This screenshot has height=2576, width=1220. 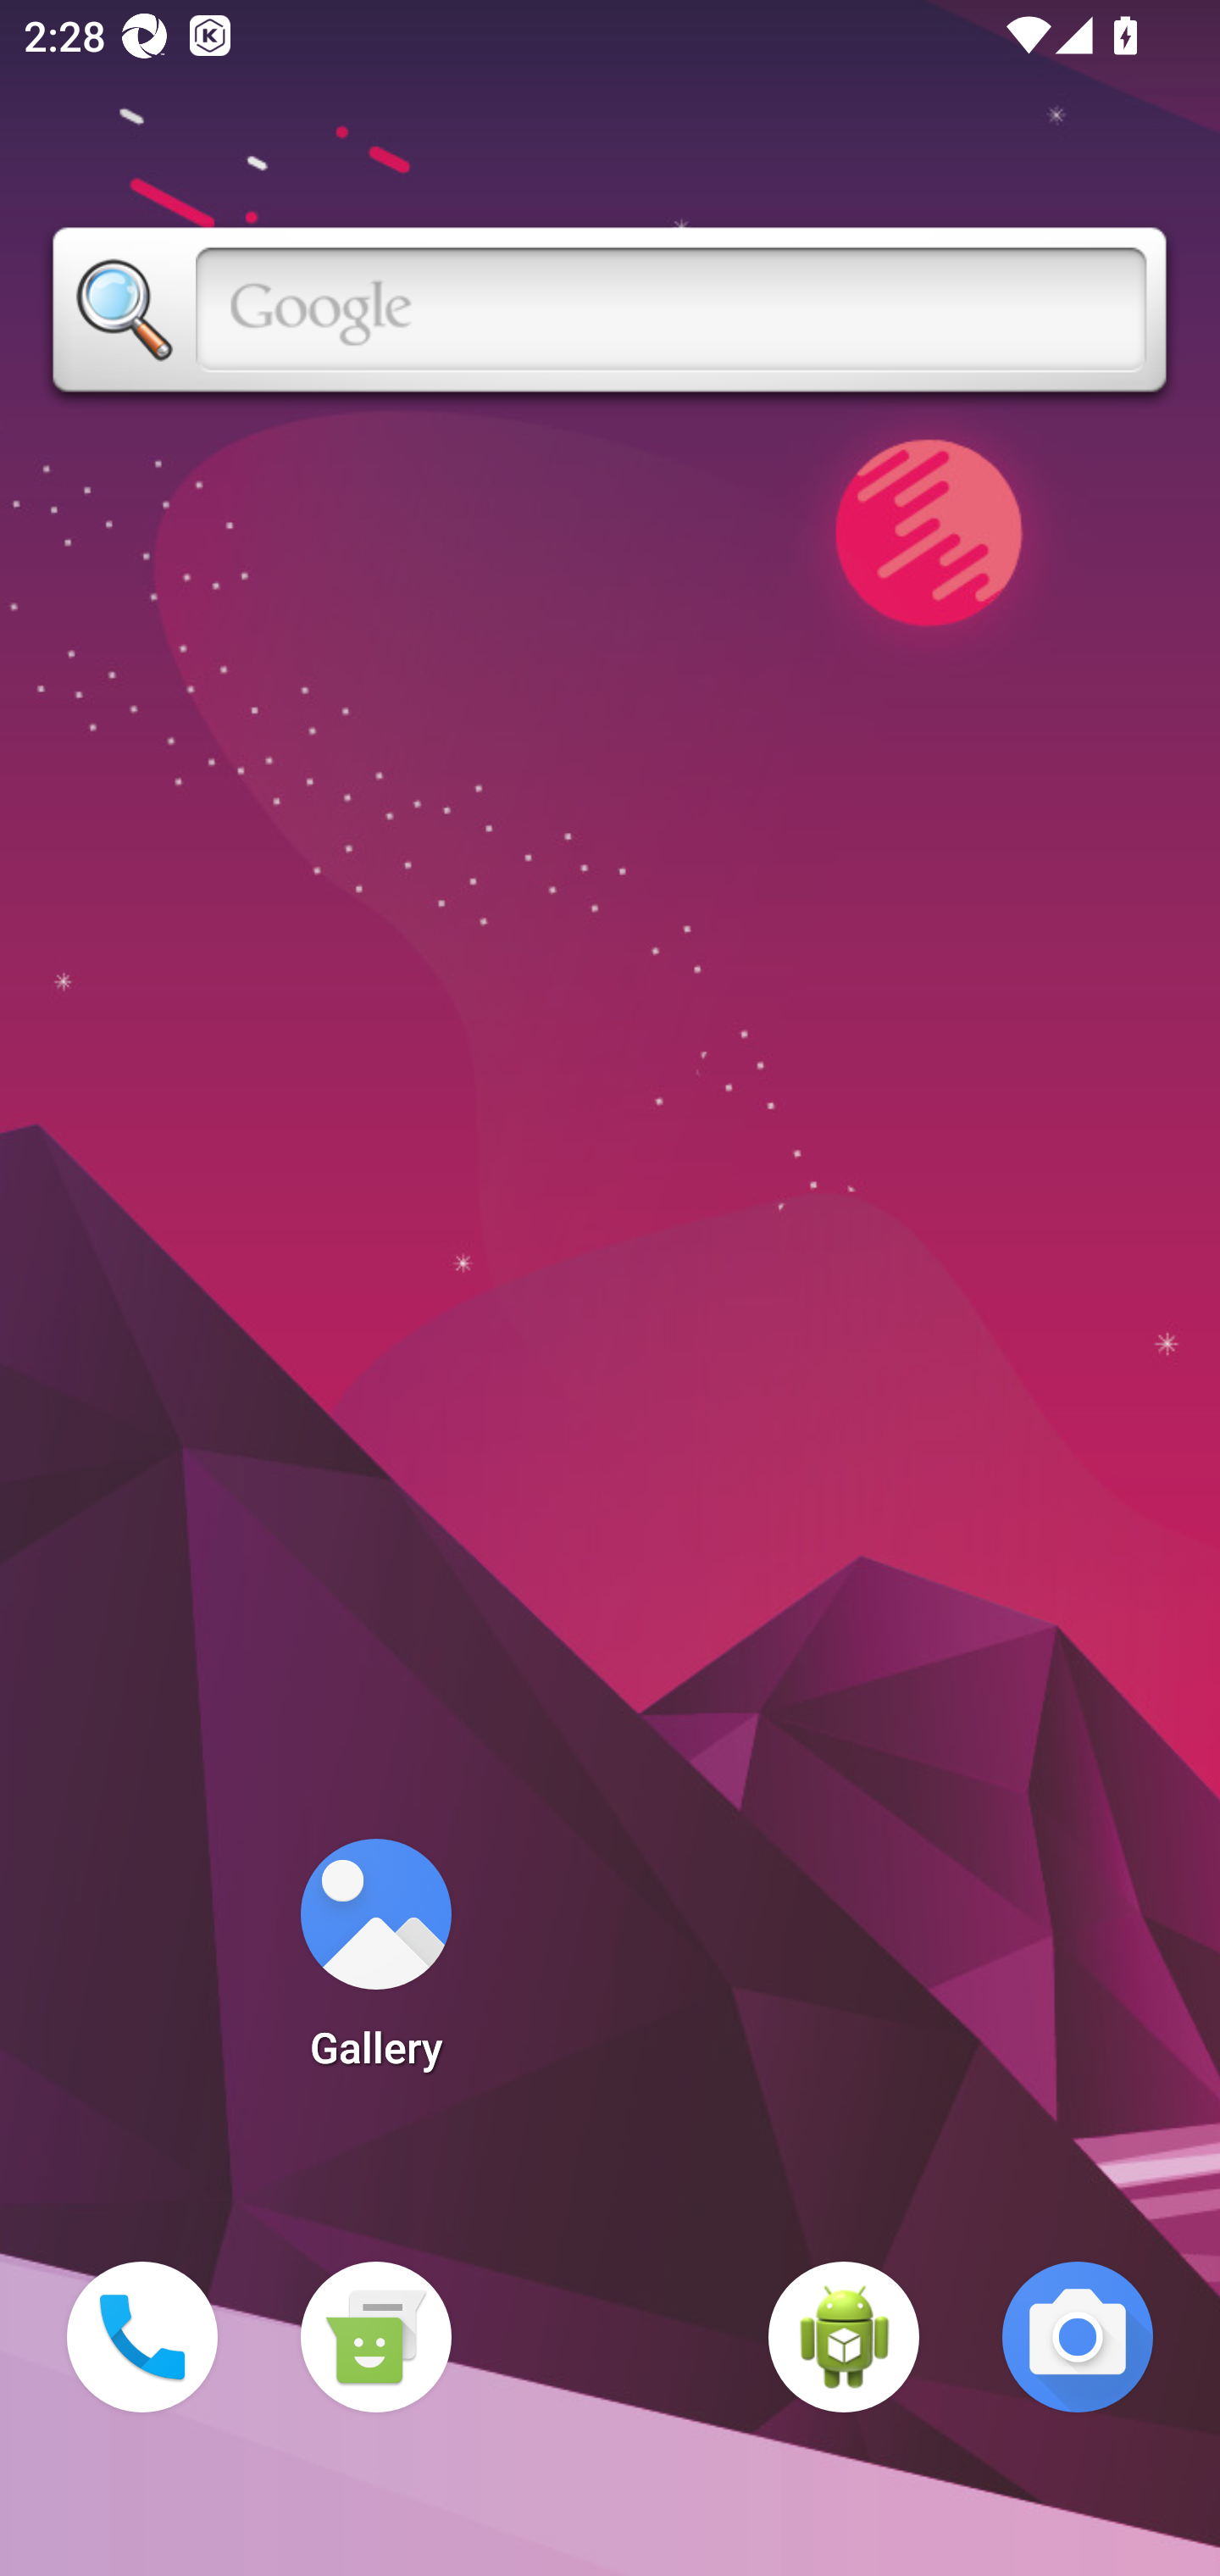 What do you see at coordinates (375, 1964) in the screenshot?
I see `Gallery` at bounding box center [375, 1964].